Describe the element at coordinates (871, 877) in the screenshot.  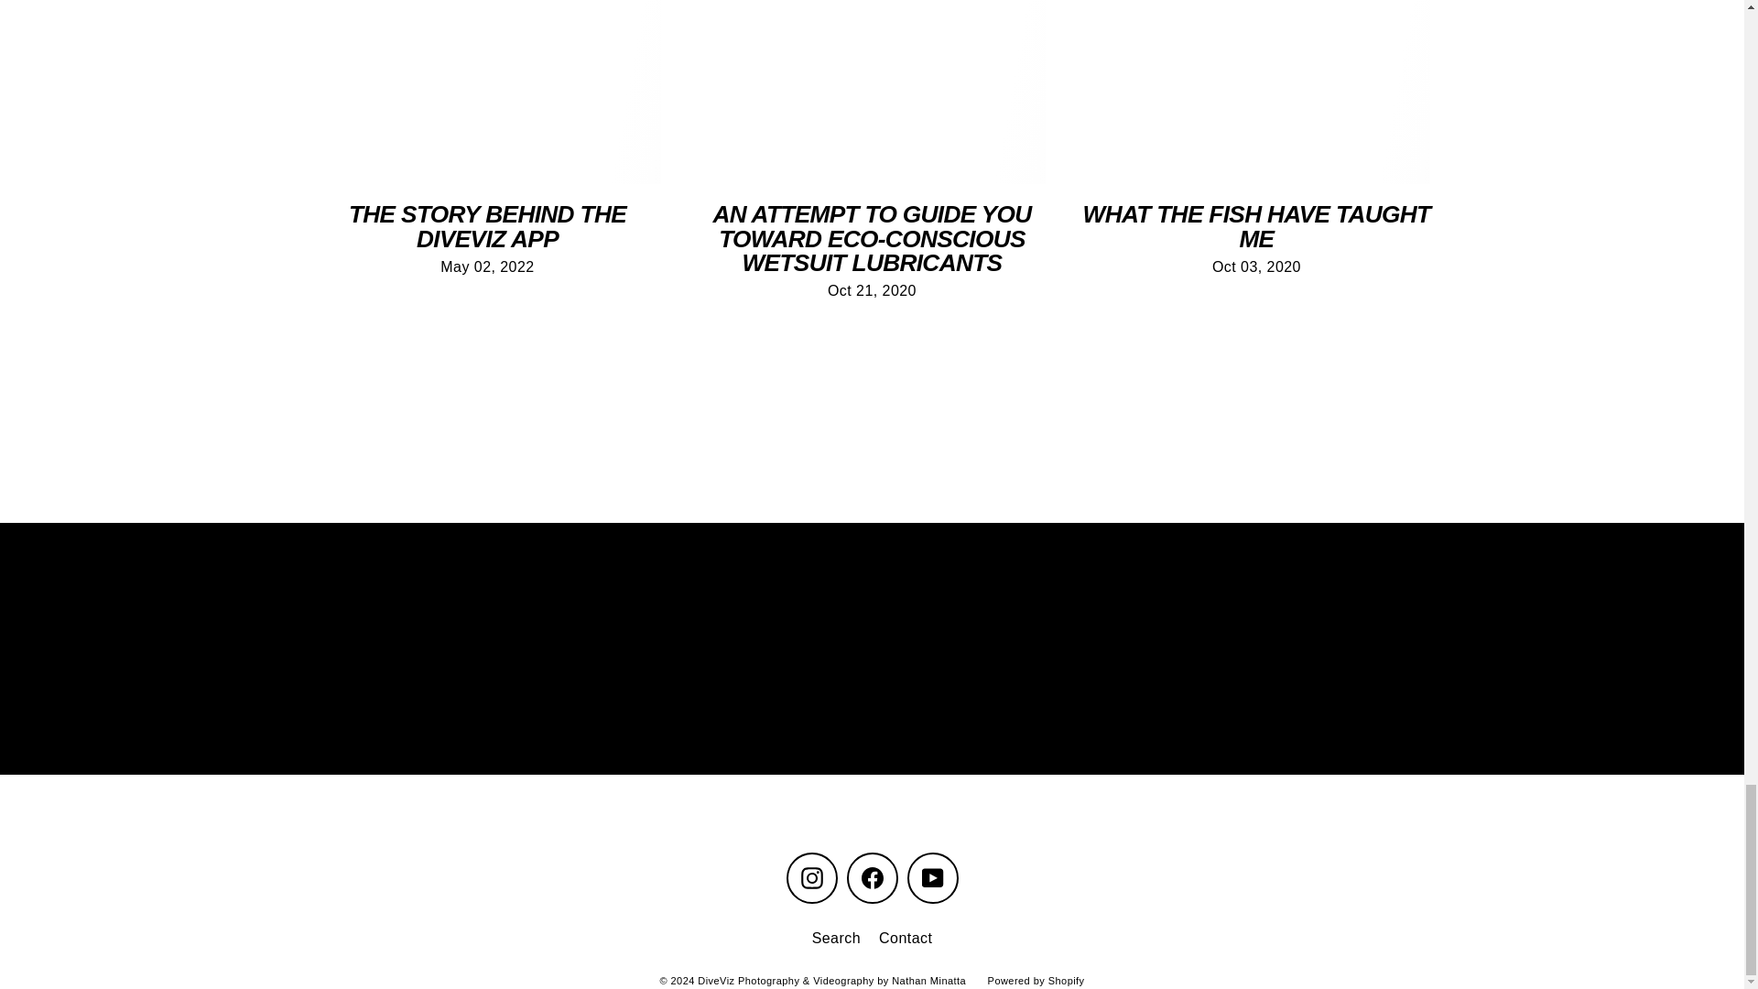
I see `DiveViz on Facebook` at that location.